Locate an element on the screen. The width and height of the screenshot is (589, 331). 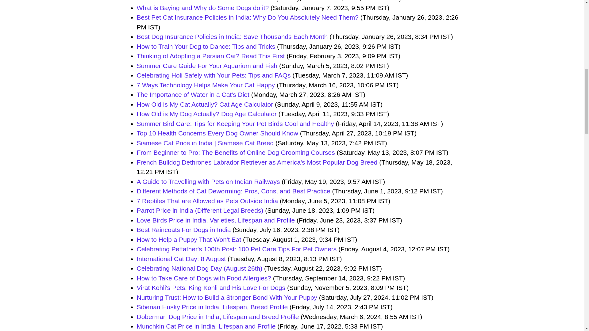
What is Baying and Why do Some Dogs do it? is located at coordinates (203, 8).